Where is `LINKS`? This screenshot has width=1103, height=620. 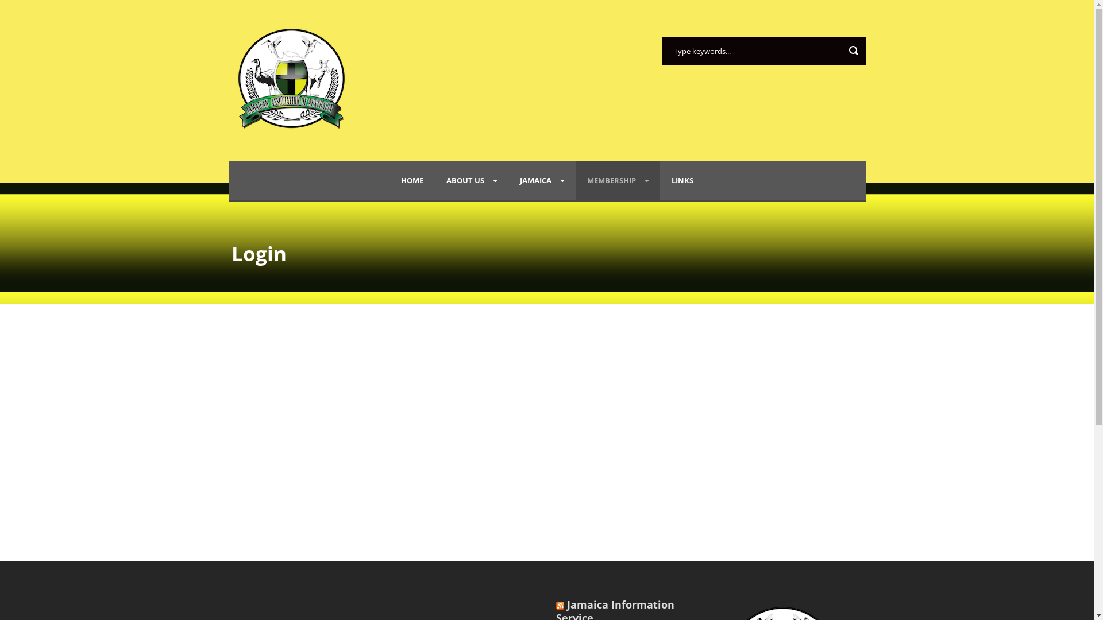
LINKS is located at coordinates (682, 180).